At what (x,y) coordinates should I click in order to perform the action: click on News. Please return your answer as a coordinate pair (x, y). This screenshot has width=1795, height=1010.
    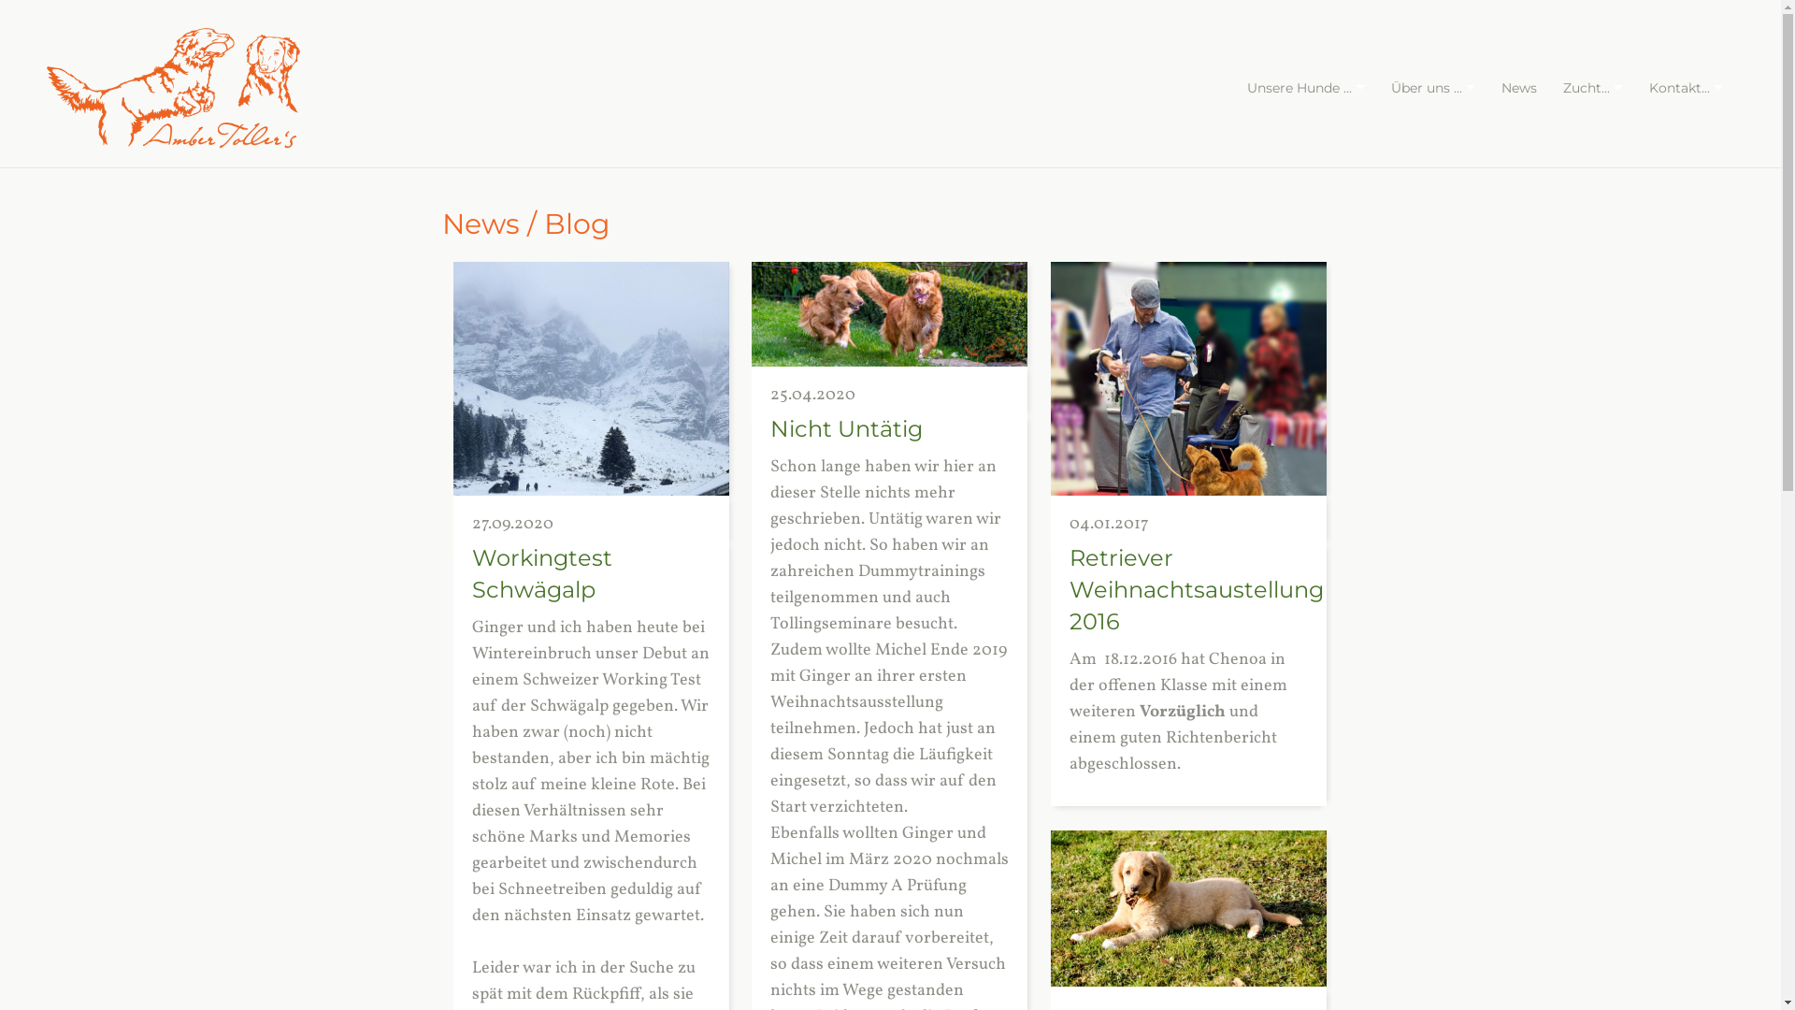
    Looking at the image, I should click on (1519, 88).